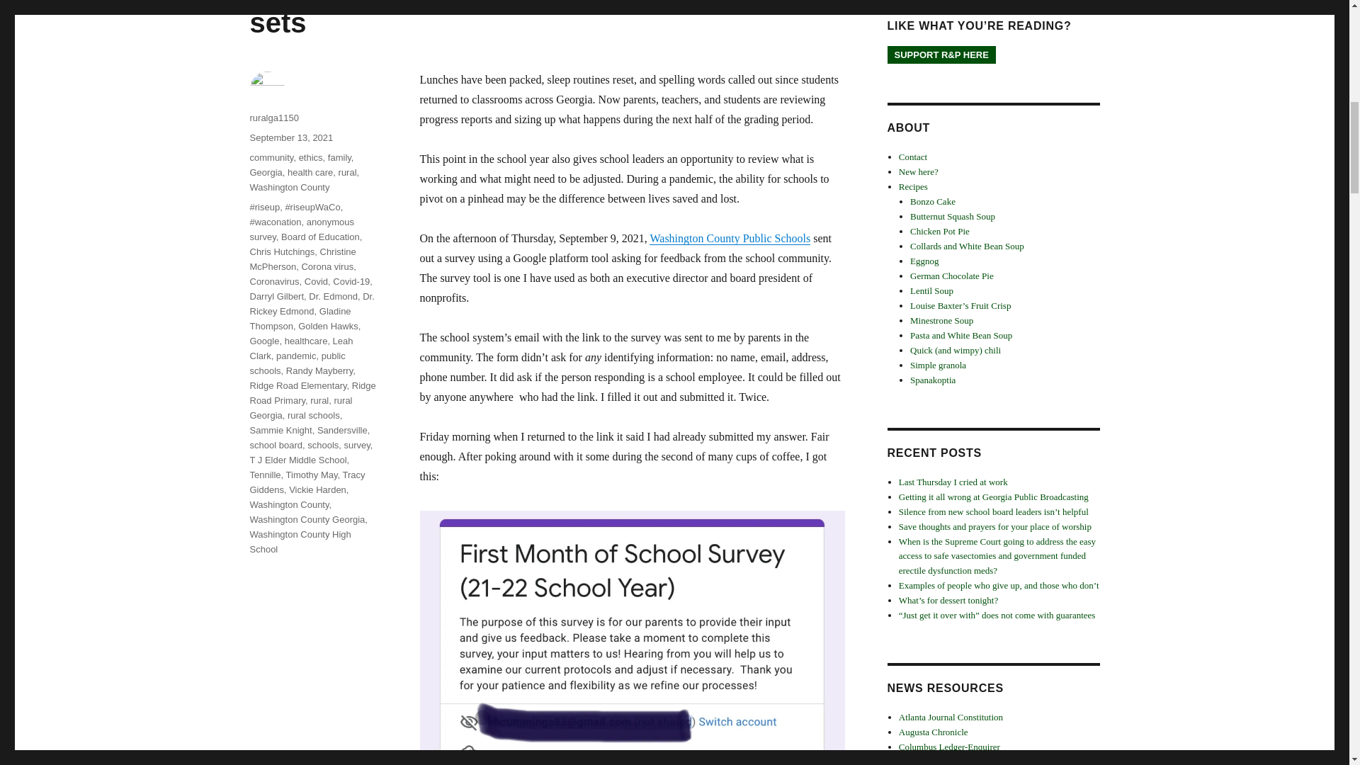 This screenshot has width=1360, height=765. I want to click on Dr. Edmond, so click(333, 296).